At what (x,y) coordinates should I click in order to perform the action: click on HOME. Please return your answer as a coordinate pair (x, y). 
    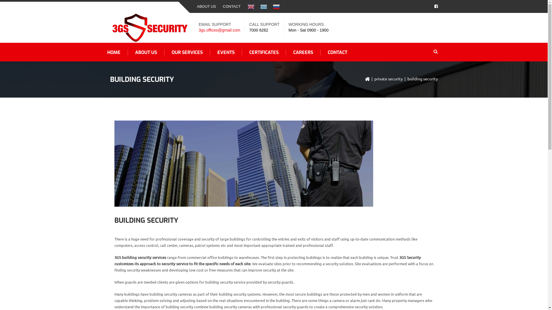
    Looking at the image, I should click on (114, 53).